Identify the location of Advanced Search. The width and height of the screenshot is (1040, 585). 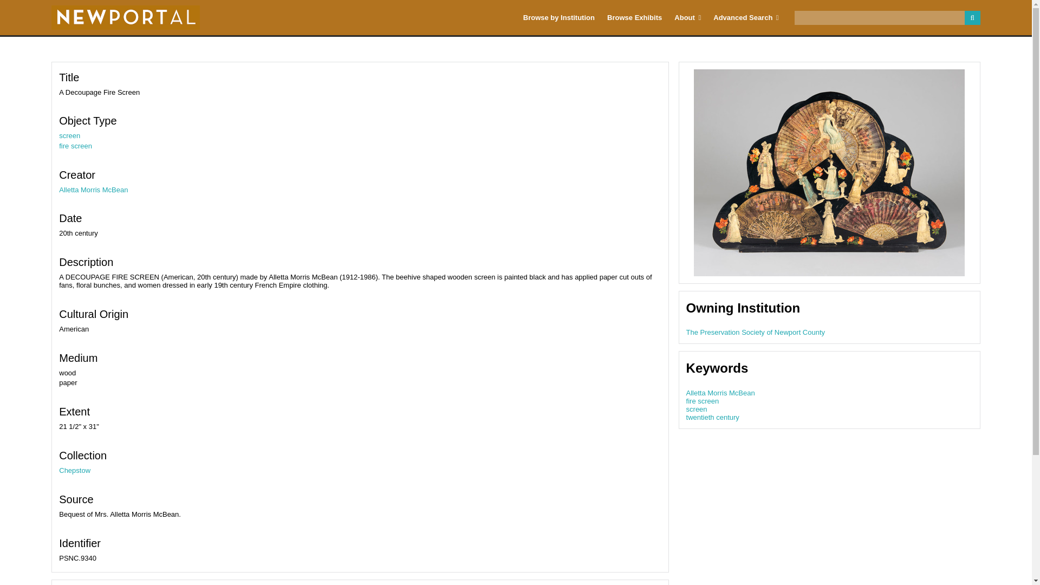
(746, 17).